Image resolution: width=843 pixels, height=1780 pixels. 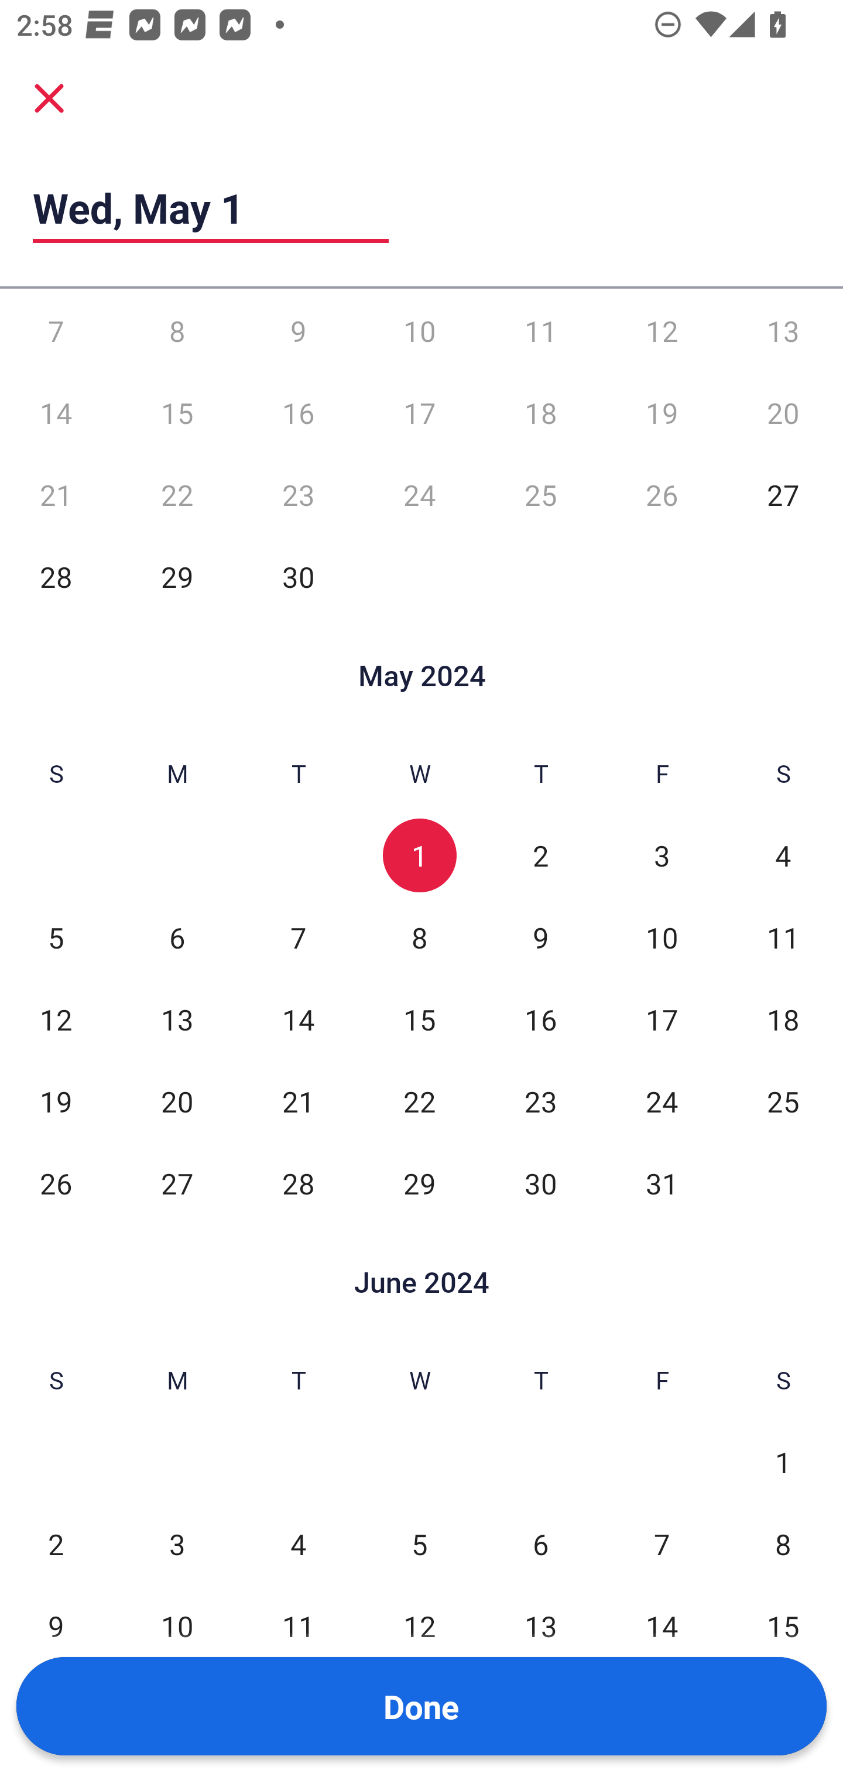 I want to click on 24 Fri, May 24, Not Selected, so click(x=662, y=1101).